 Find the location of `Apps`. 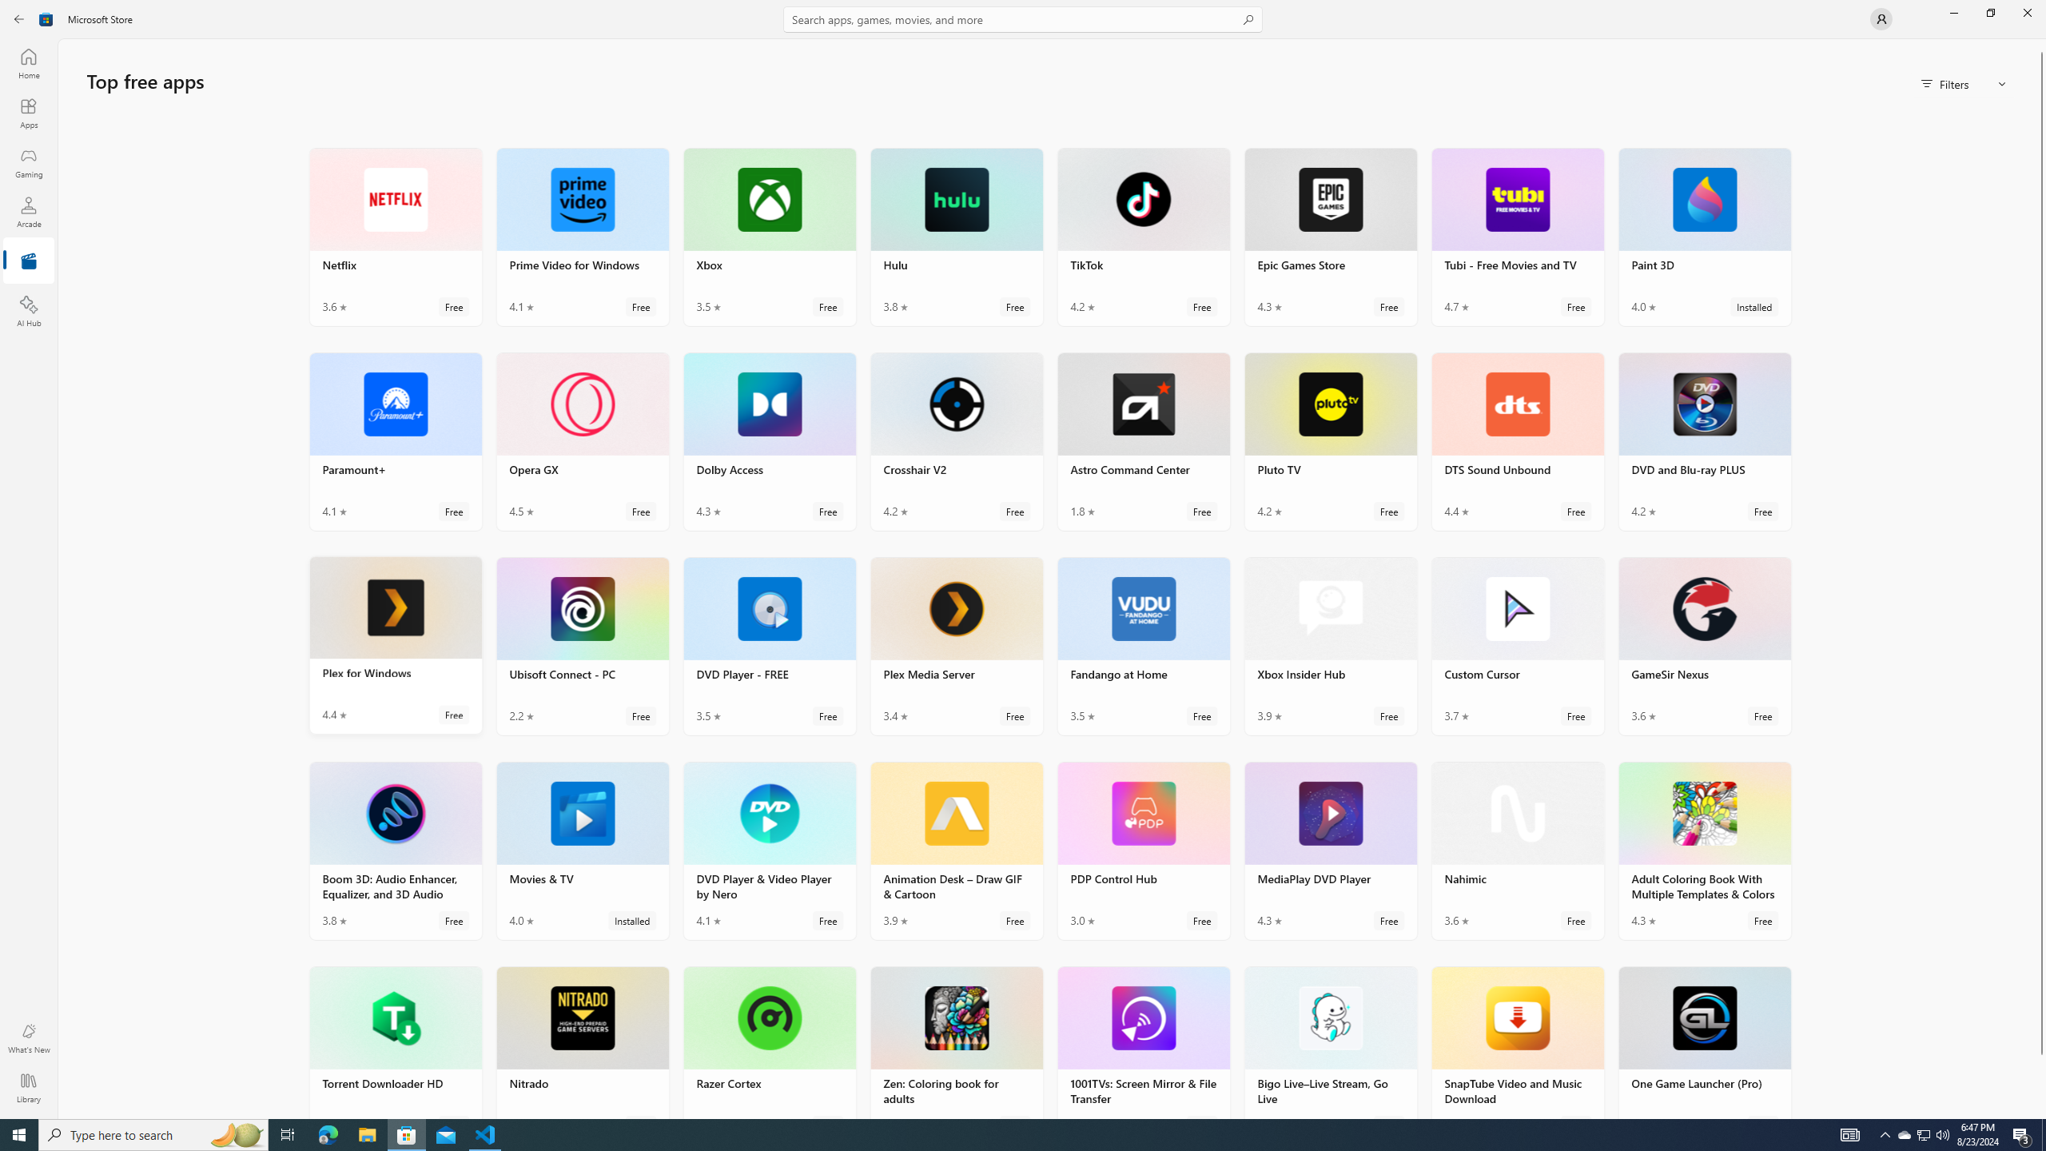

Apps is located at coordinates (29, 113).